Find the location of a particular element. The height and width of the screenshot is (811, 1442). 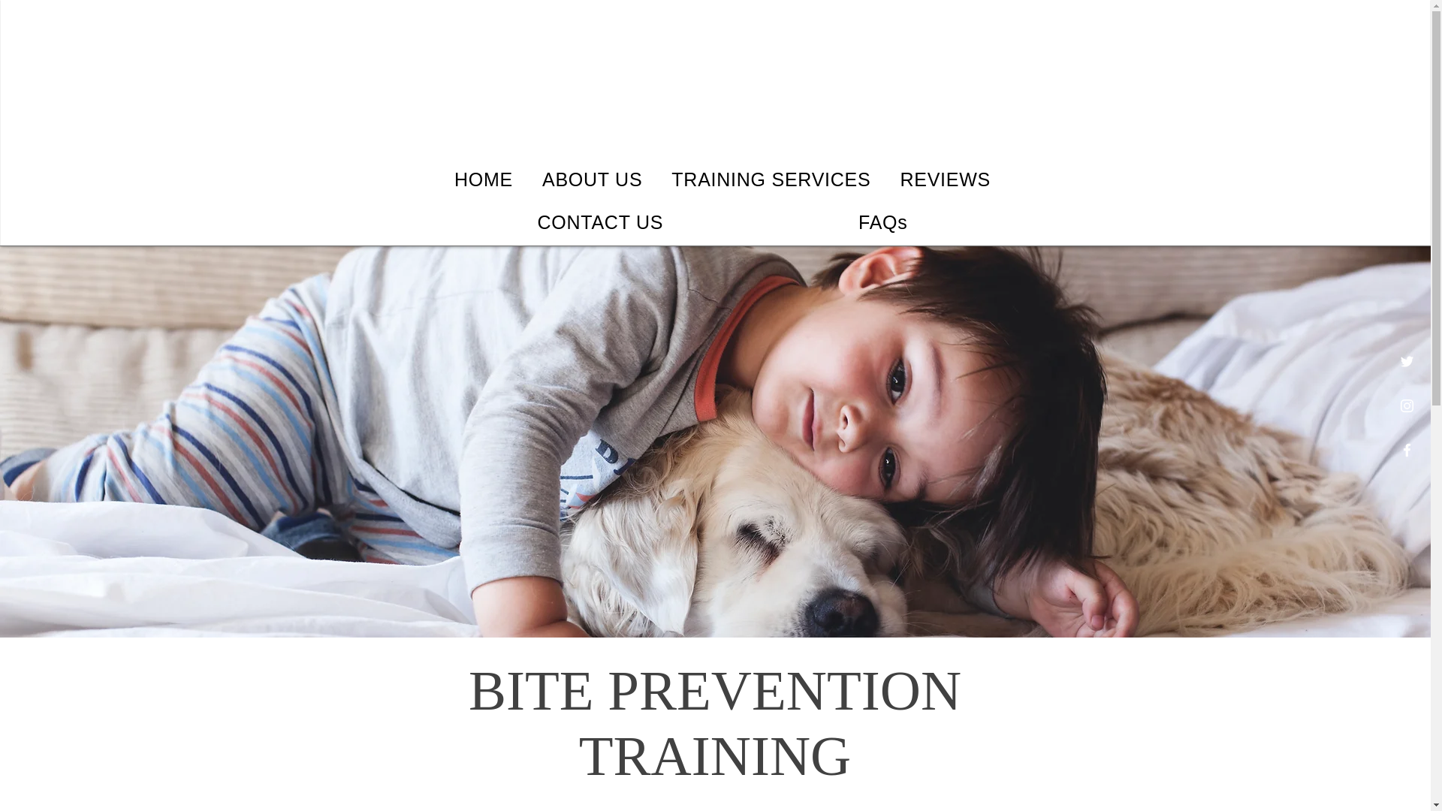

HOME is located at coordinates (484, 179).